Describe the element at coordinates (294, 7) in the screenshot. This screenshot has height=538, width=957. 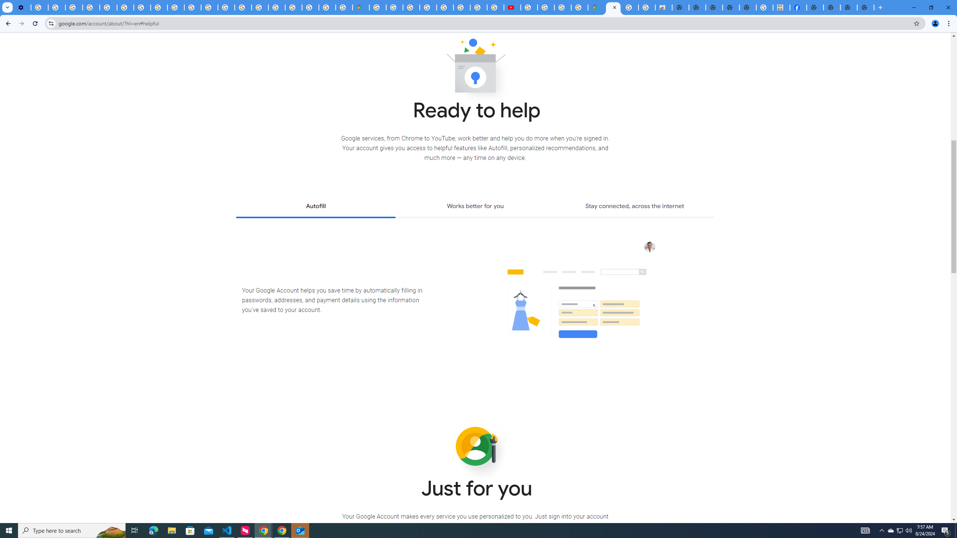
I see `Sign in - Google Accounts` at that location.